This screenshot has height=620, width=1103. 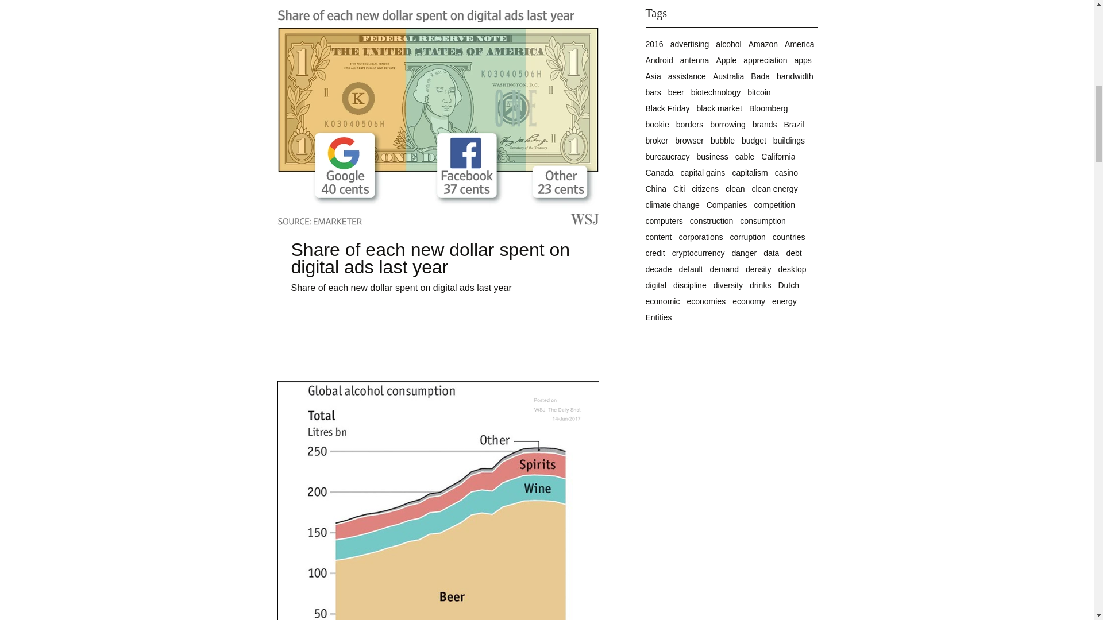 What do you see at coordinates (695, 60) in the screenshot?
I see `antenna` at bounding box center [695, 60].